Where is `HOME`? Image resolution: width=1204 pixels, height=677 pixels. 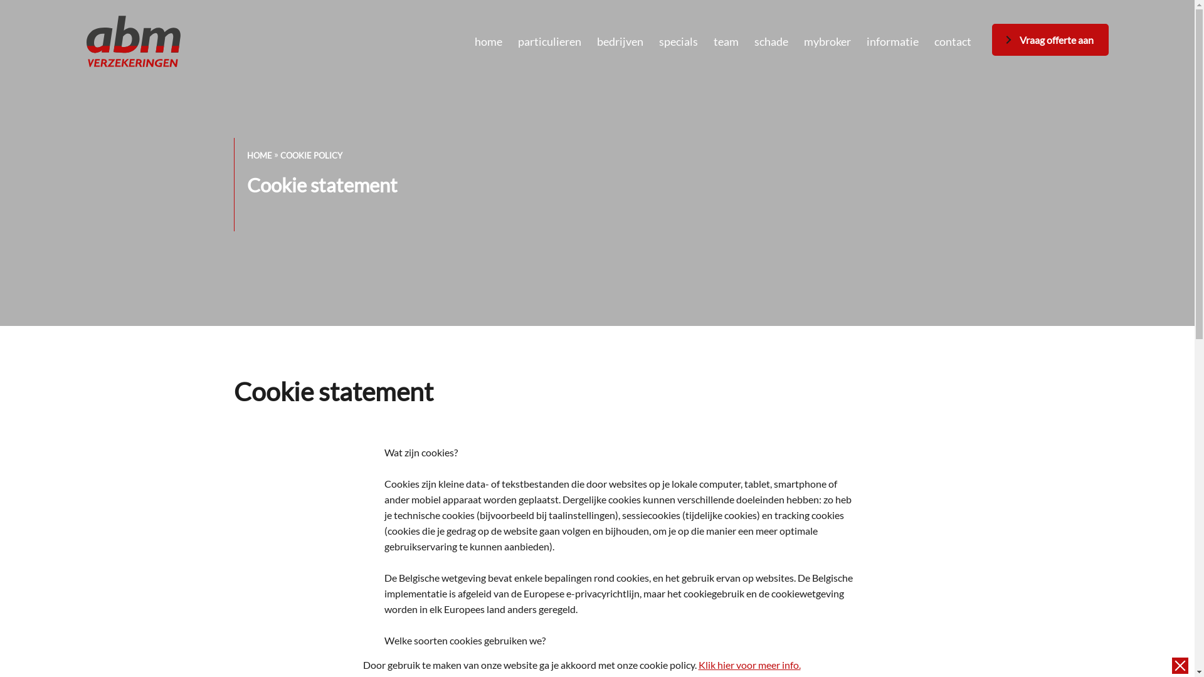
HOME is located at coordinates (260, 155).